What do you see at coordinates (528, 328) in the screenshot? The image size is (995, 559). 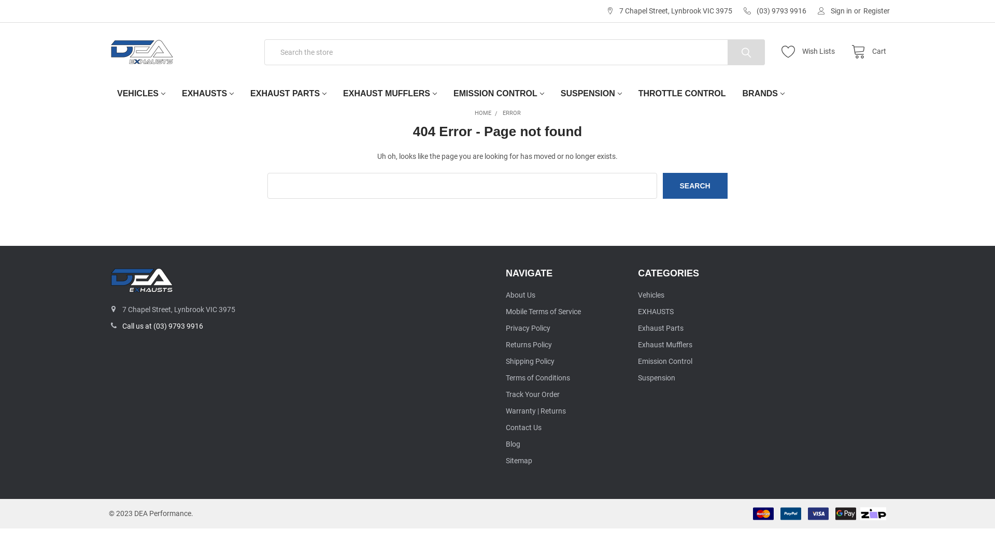 I see `Privacy Policy` at bounding box center [528, 328].